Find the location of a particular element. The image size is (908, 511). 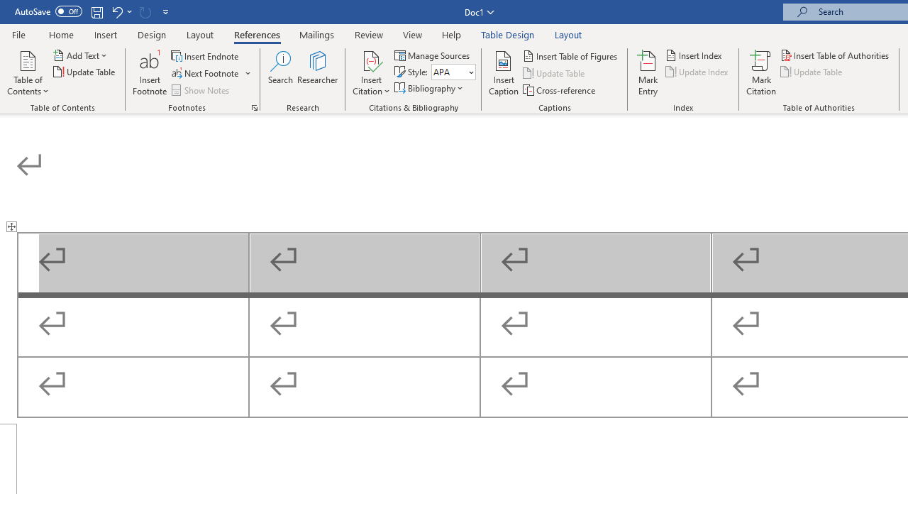

Update Index is located at coordinates (698, 72).